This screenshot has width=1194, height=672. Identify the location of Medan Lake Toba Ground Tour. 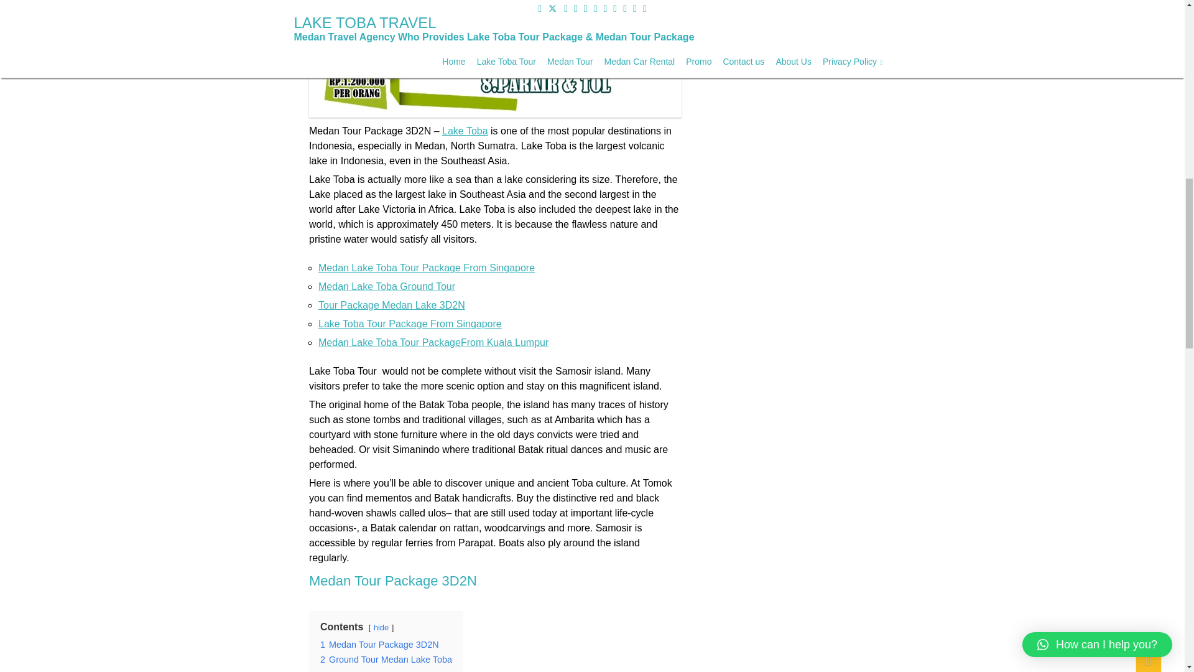
(387, 286).